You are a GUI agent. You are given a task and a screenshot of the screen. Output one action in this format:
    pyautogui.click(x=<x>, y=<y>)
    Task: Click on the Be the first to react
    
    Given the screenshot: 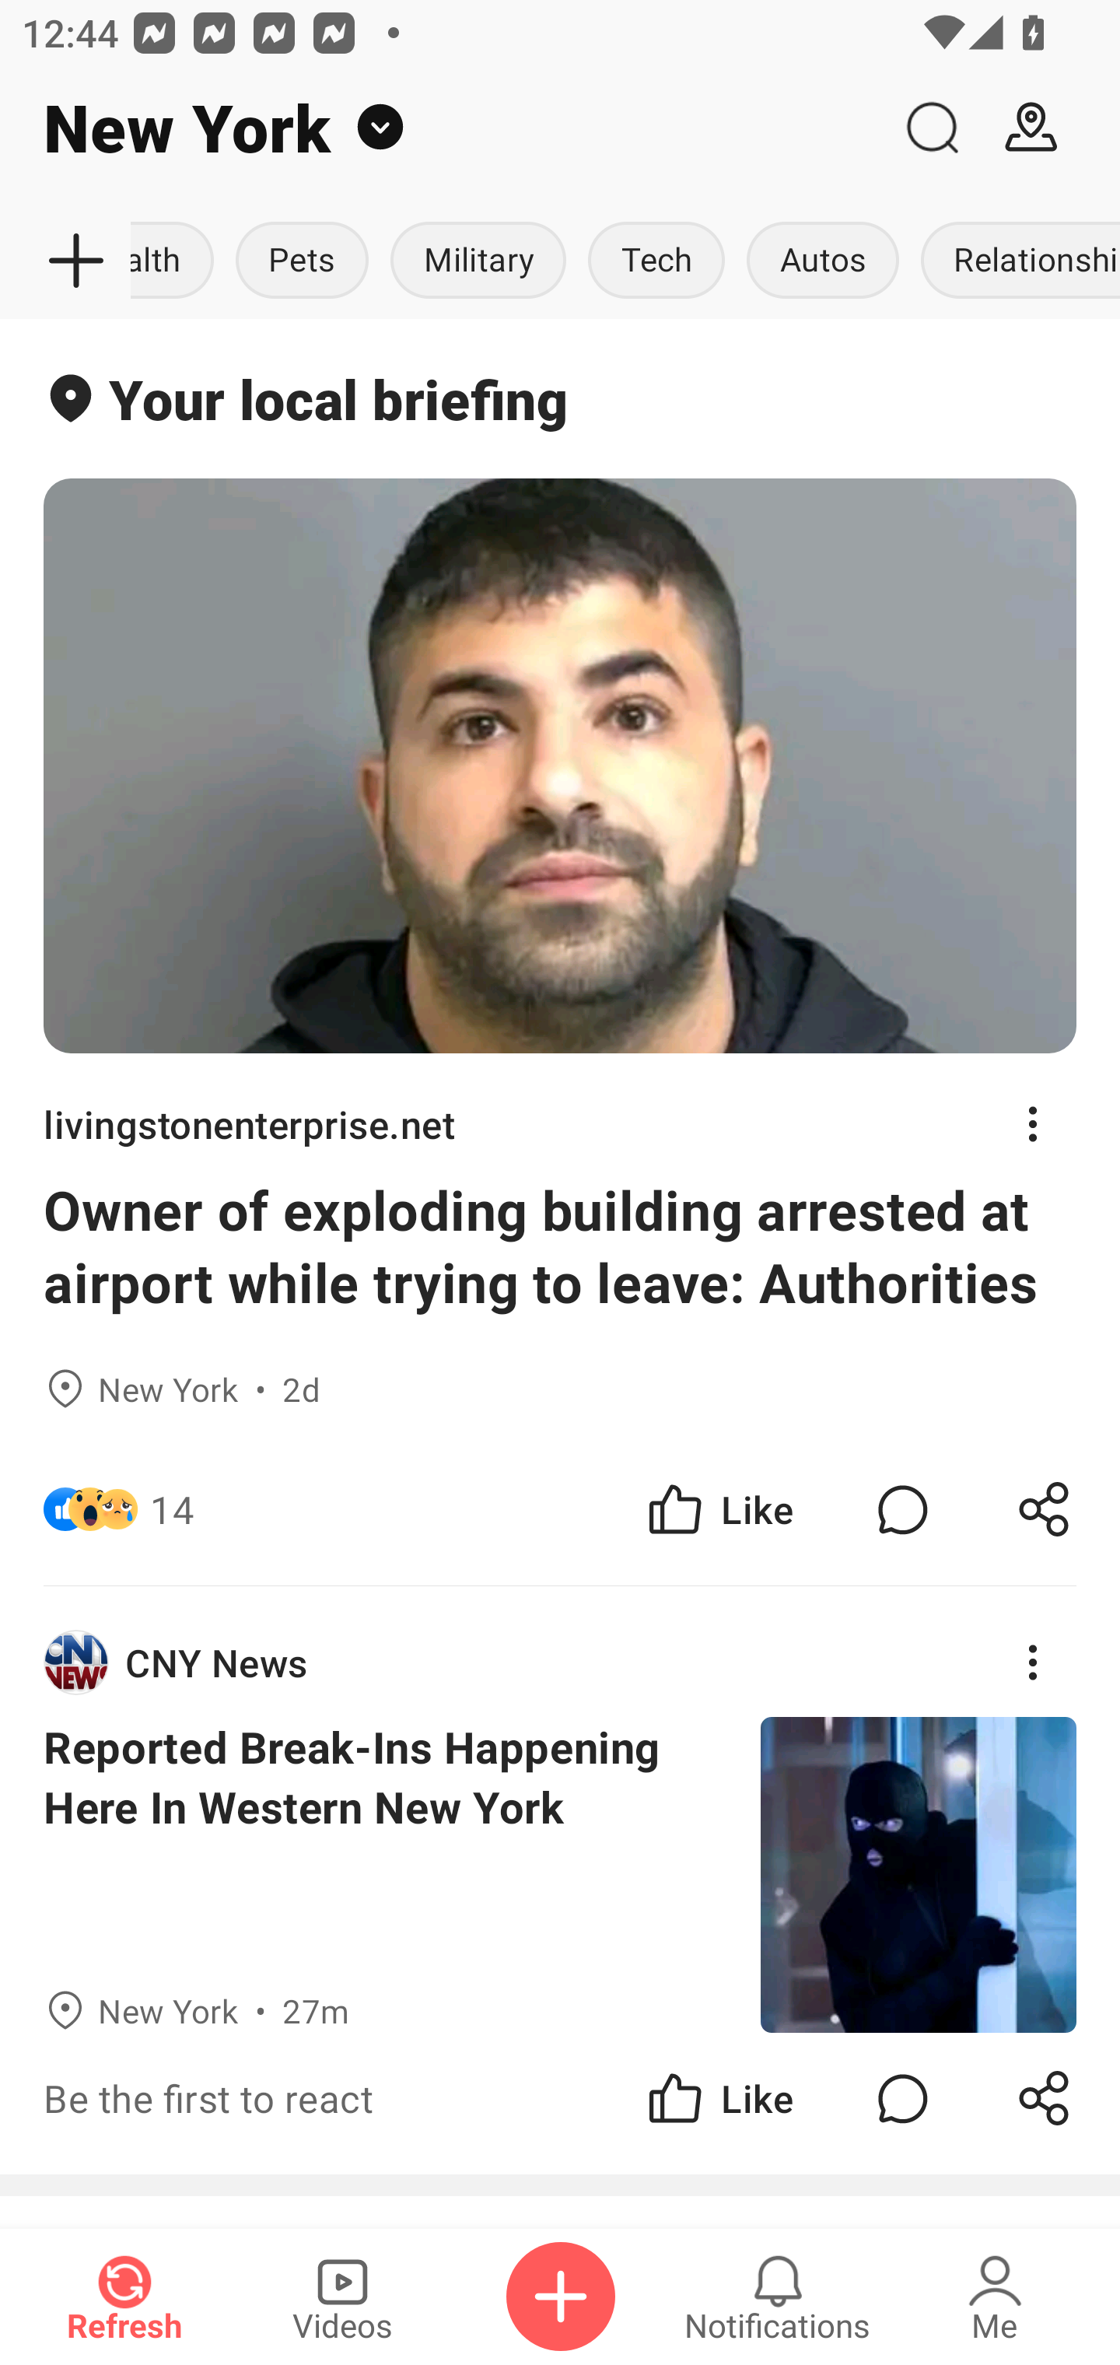 What is the action you would take?
    pyautogui.click(x=369, y=2099)
    